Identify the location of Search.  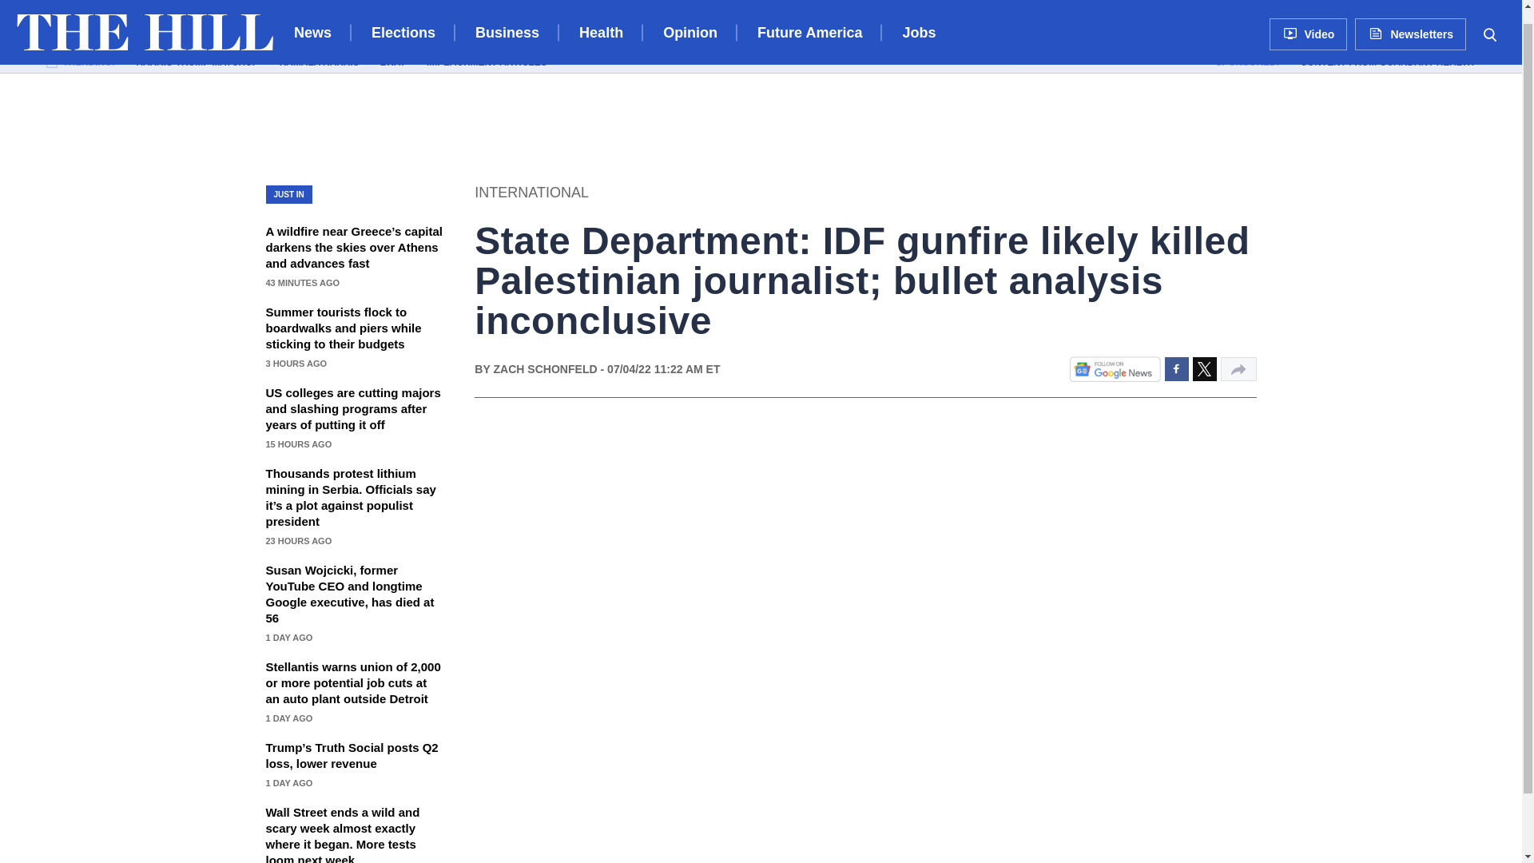
(1489, 19).